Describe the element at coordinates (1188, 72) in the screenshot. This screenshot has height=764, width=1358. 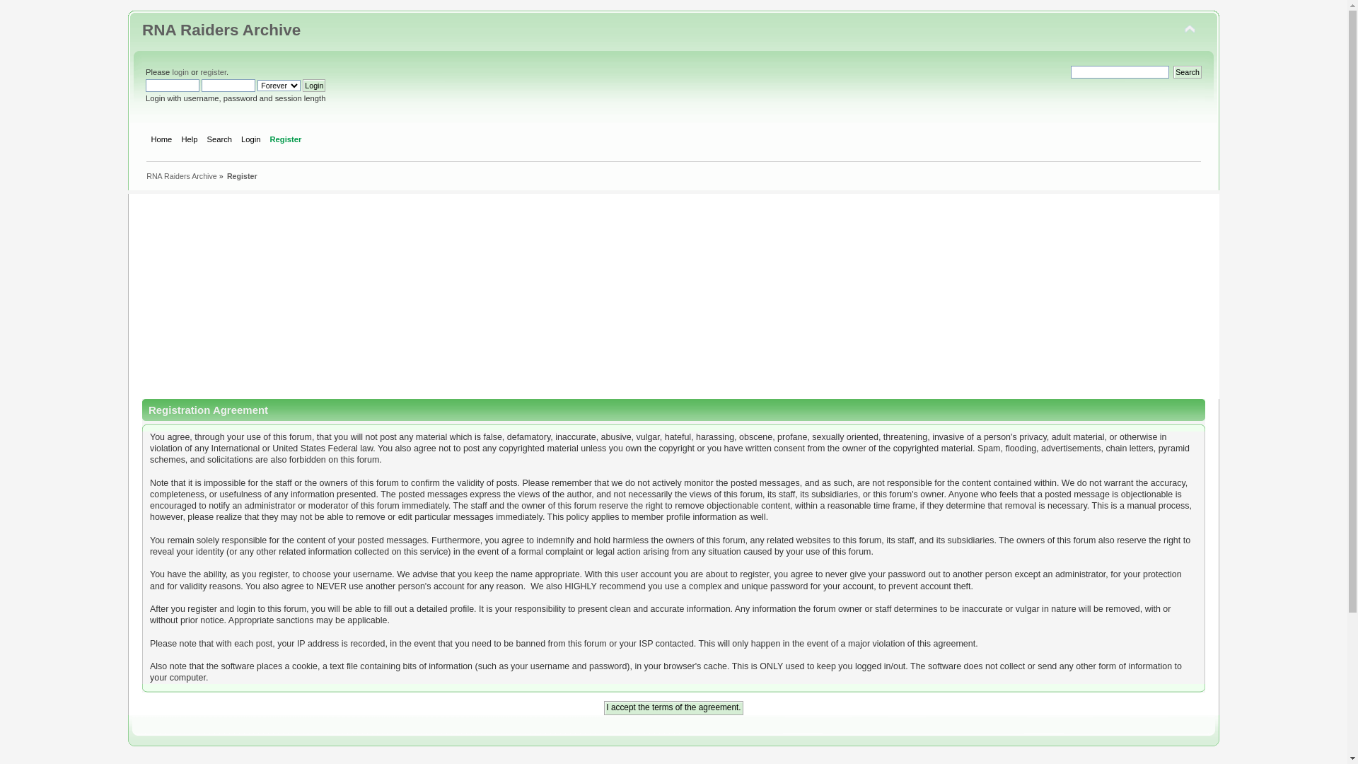
I see `Search` at that location.